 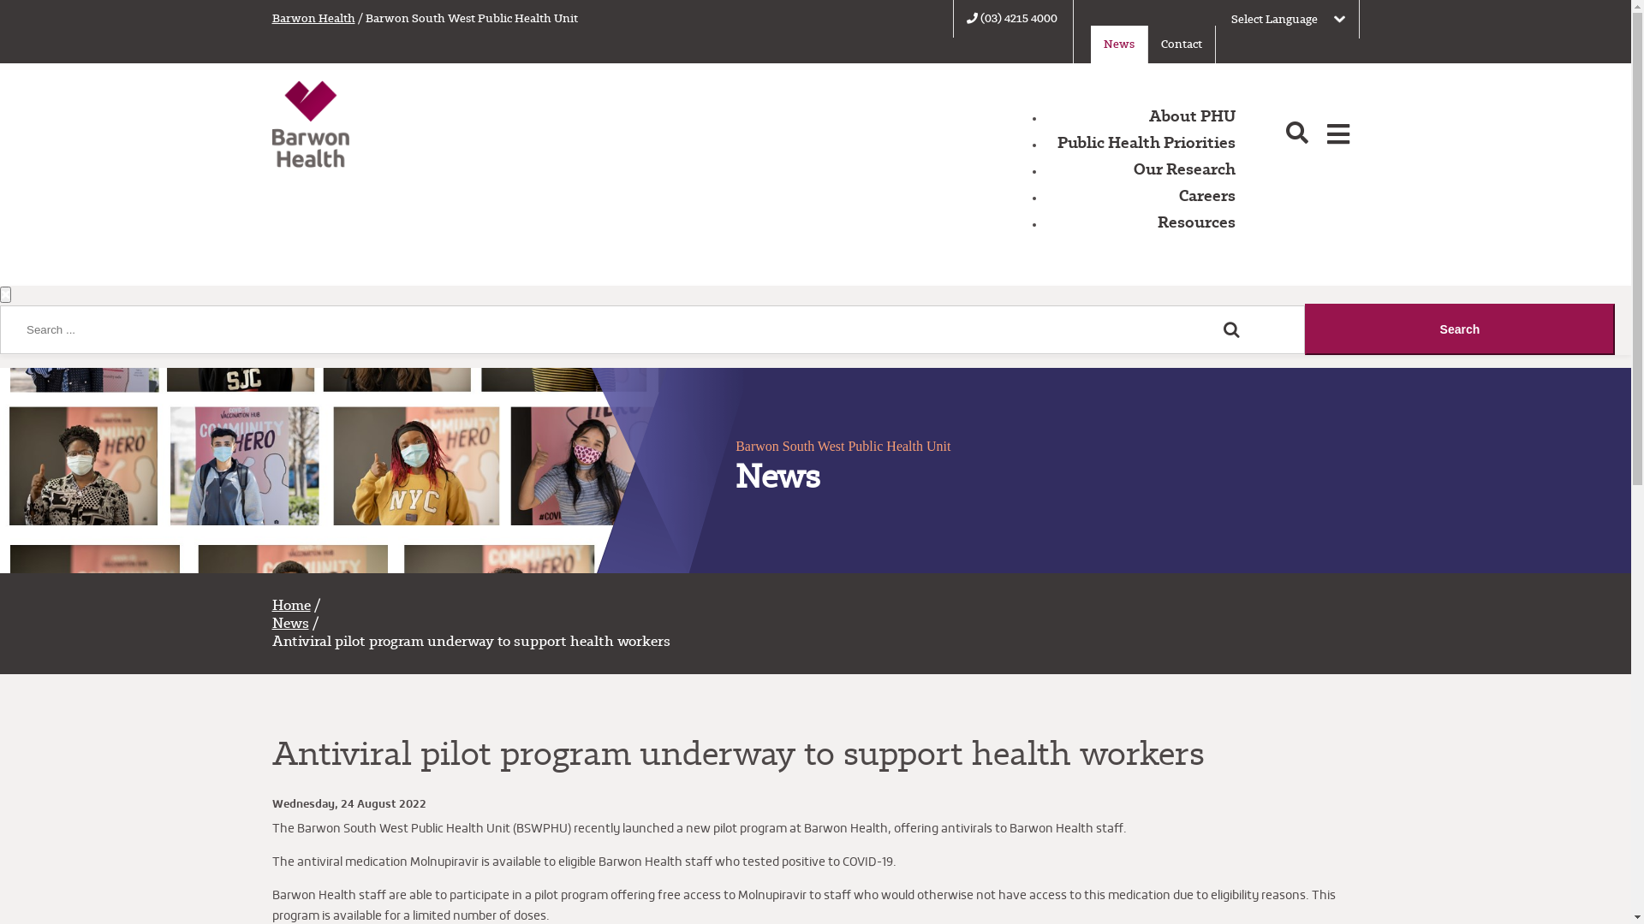 I want to click on Our Research, so click(x=1185, y=169).